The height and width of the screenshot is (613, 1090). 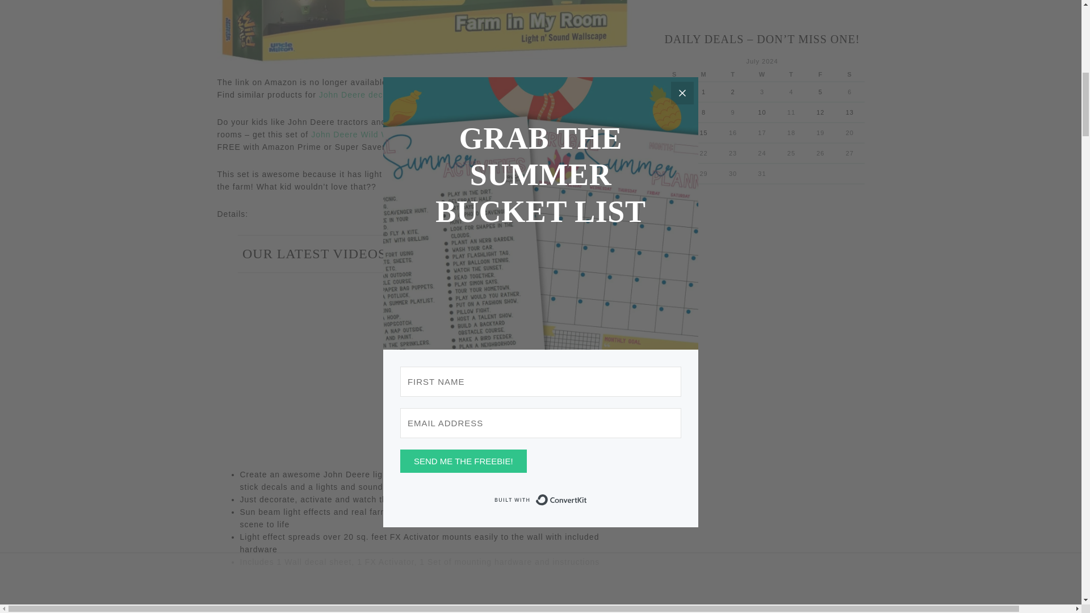 I want to click on Thursday, so click(x=790, y=74).